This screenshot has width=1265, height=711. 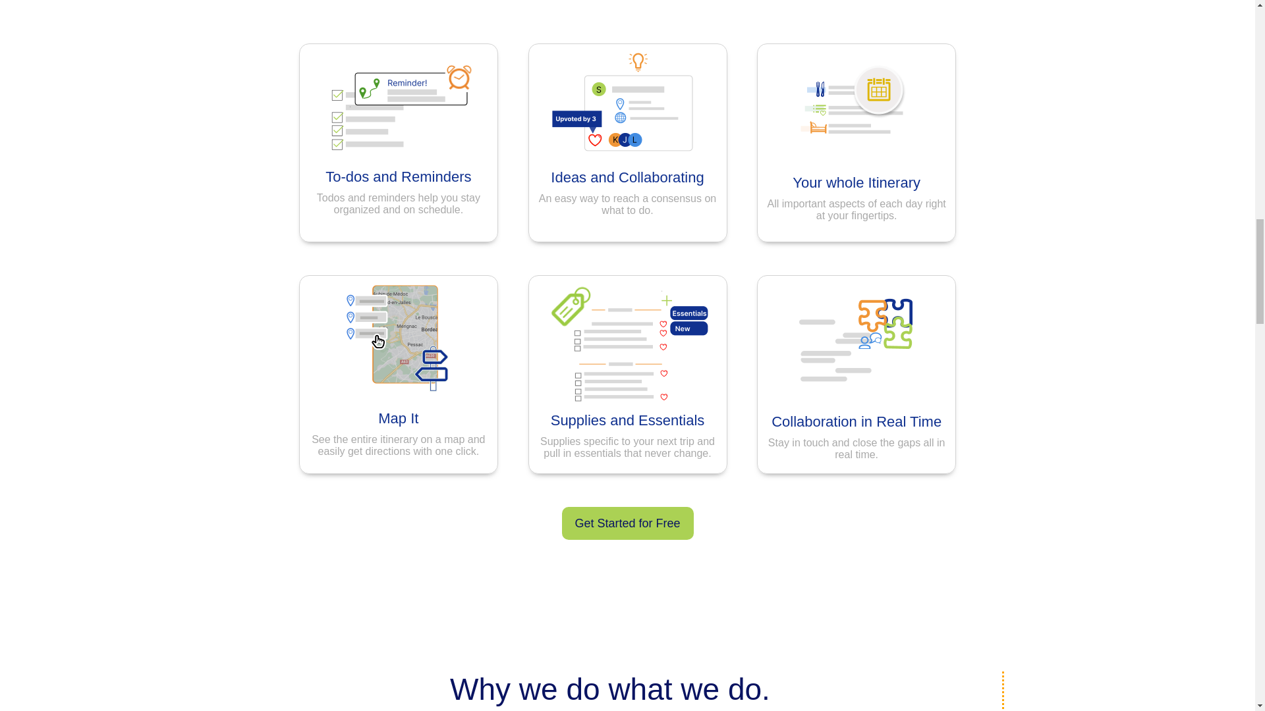 What do you see at coordinates (627, 523) in the screenshot?
I see `Get Started for Free` at bounding box center [627, 523].